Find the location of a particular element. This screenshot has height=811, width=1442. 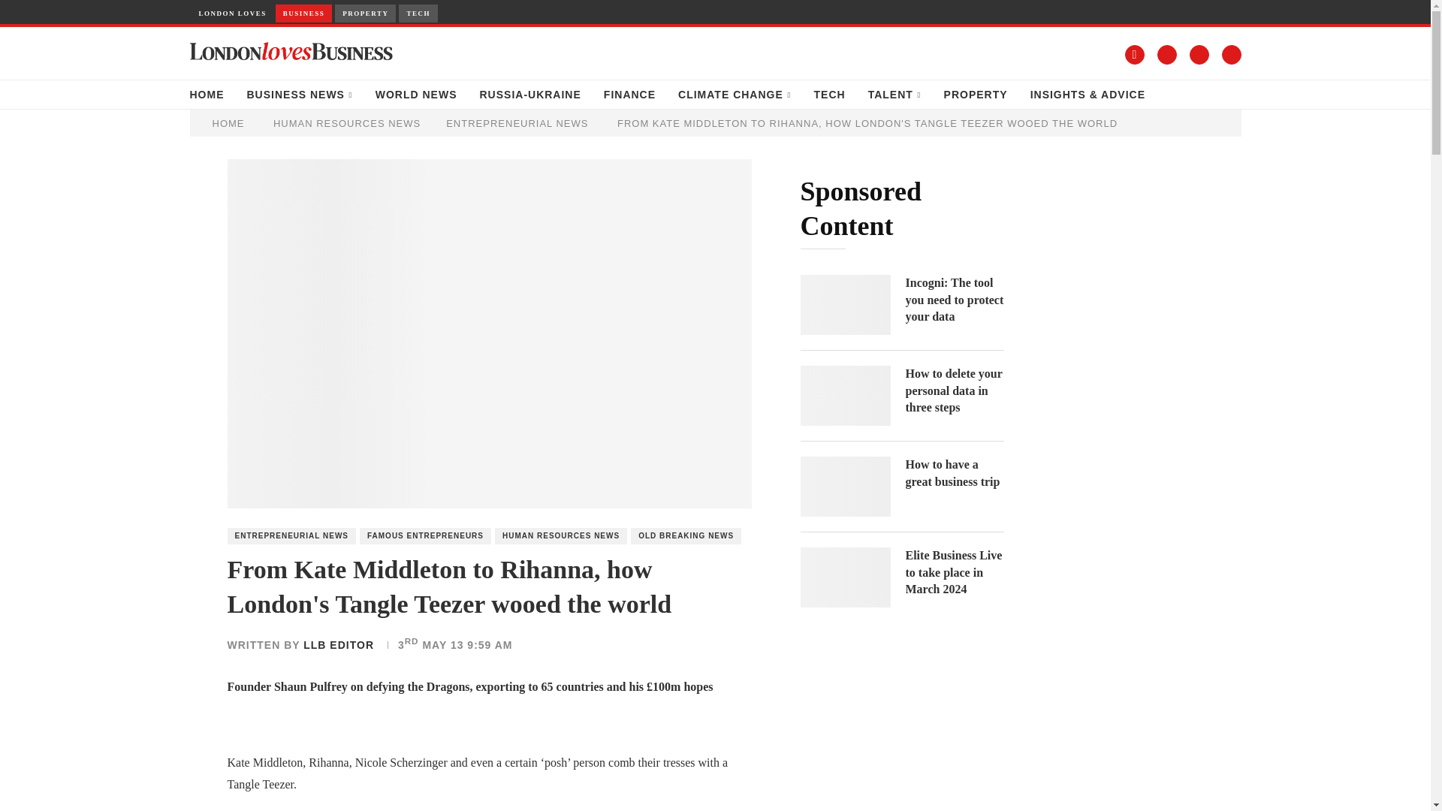

Incogni: The tool you need to protect your data is located at coordinates (846, 305).